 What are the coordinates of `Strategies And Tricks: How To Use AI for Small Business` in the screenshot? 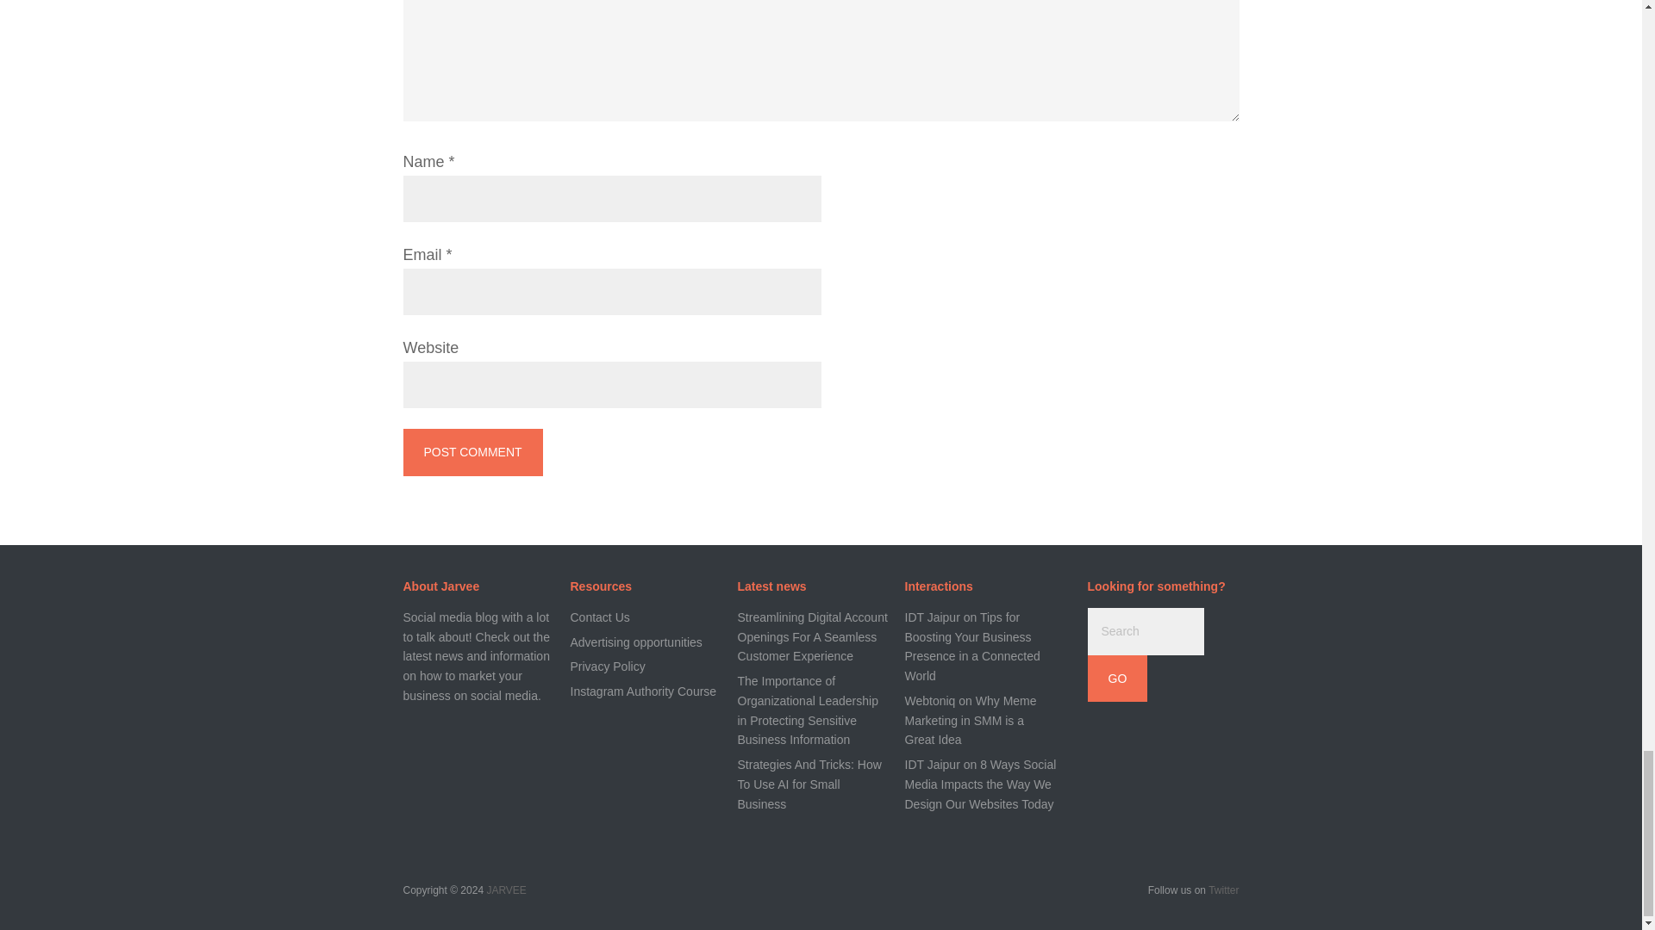 It's located at (810, 784).